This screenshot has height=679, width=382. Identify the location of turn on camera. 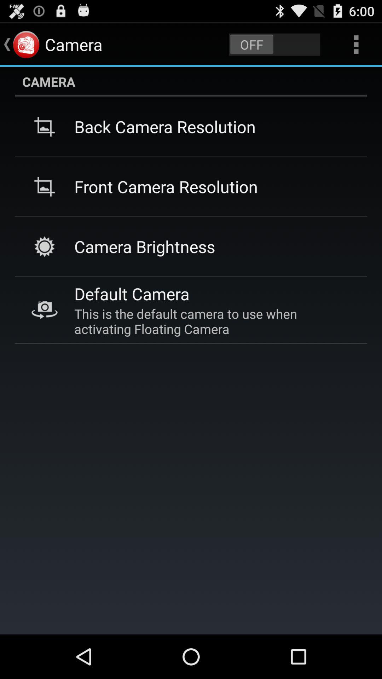
(274, 45).